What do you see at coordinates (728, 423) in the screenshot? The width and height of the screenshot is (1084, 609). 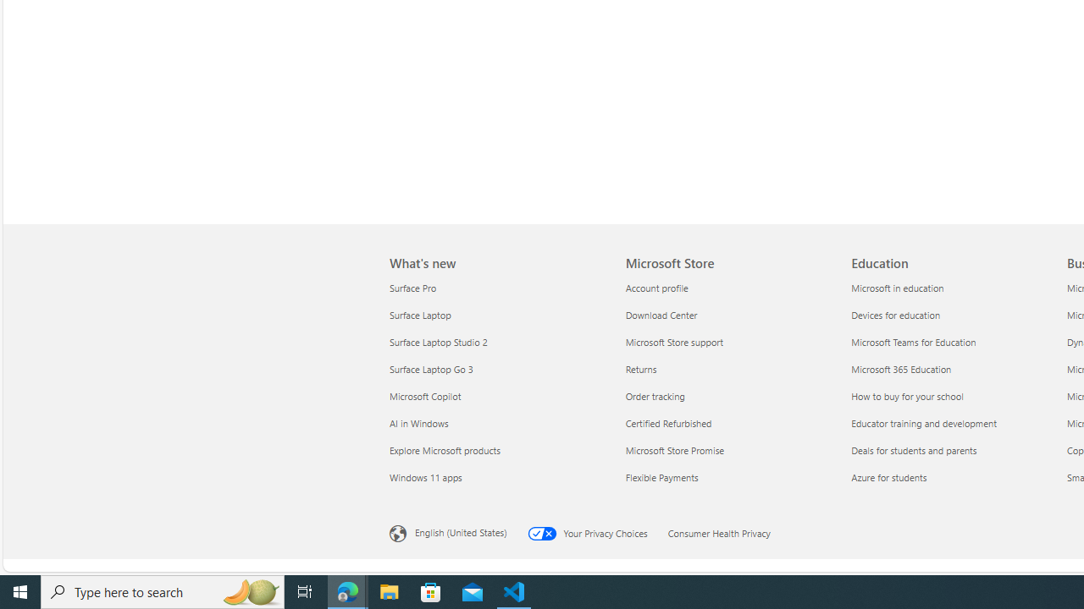 I see `Certified Refurbished` at bounding box center [728, 423].